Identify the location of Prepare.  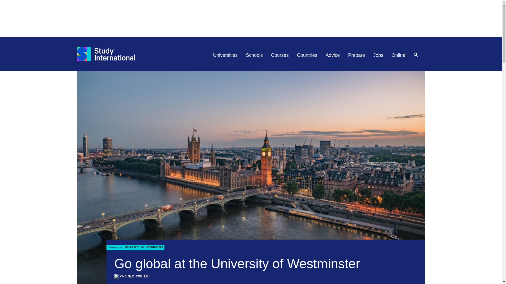
(356, 55).